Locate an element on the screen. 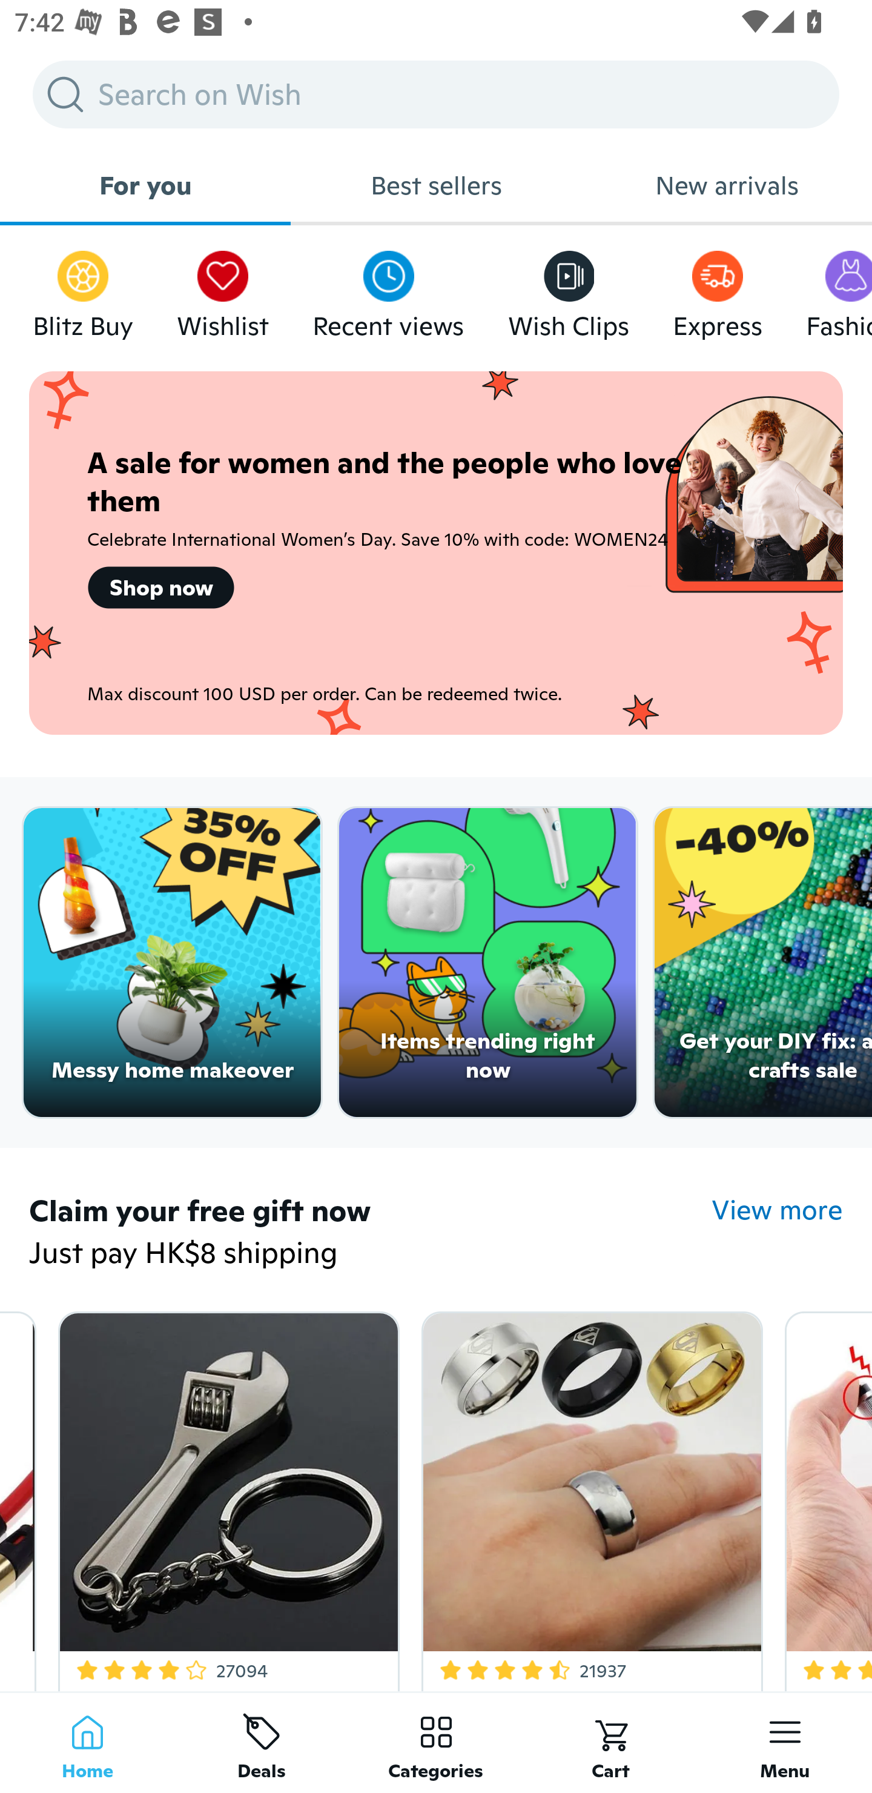 This screenshot has height=1793, width=872. Categories is located at coordinates (436, 1742).